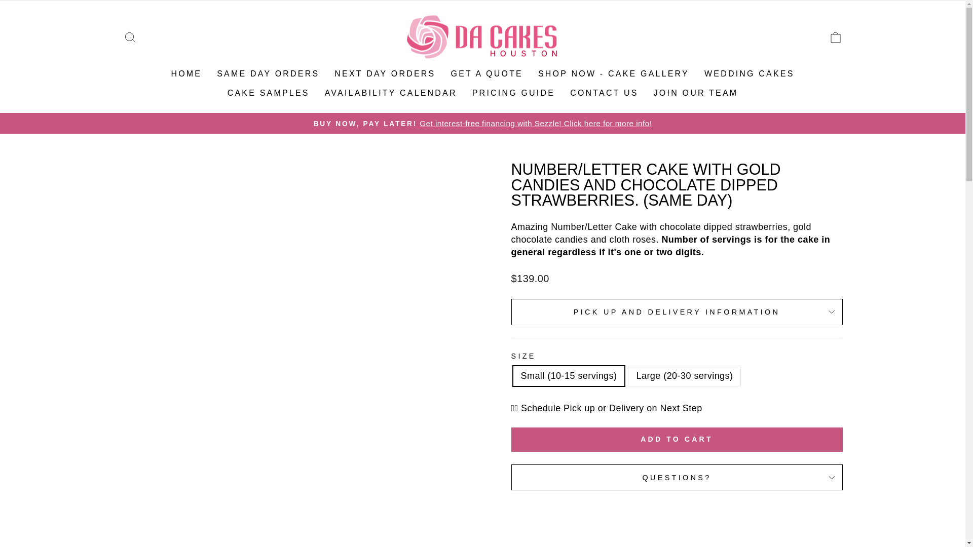  I want to click on PICK UP AND DELIVERY INFORMATION, so click(677, 311).